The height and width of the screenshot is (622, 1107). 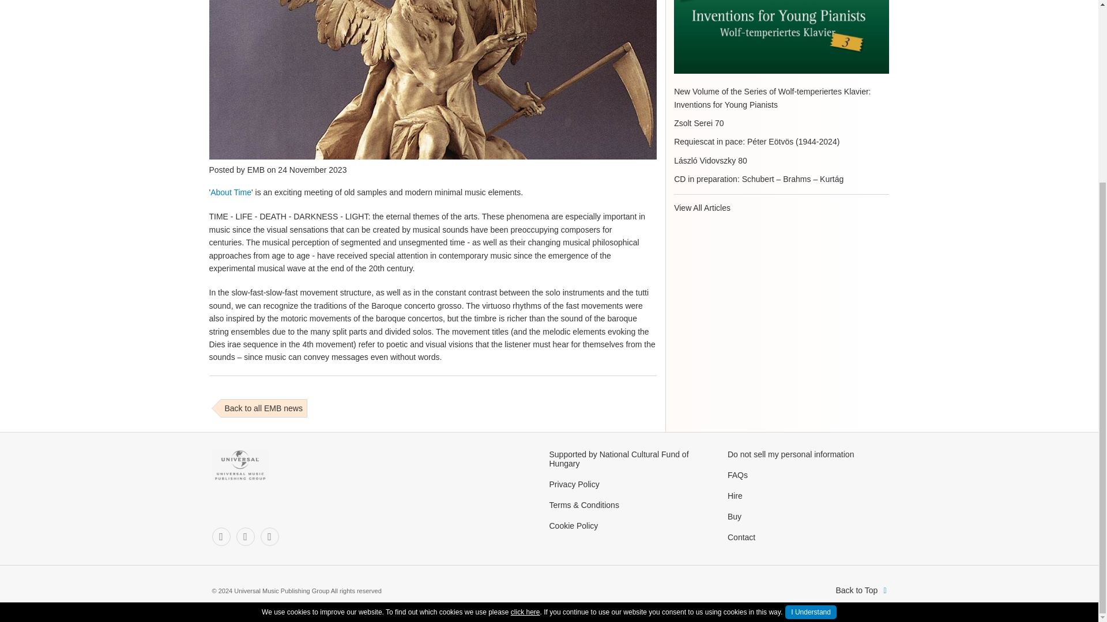 What do you see at coordinates (263, 408) in the screenshot?
I see `Back to all EMB news` at bounding box center [263, 408].